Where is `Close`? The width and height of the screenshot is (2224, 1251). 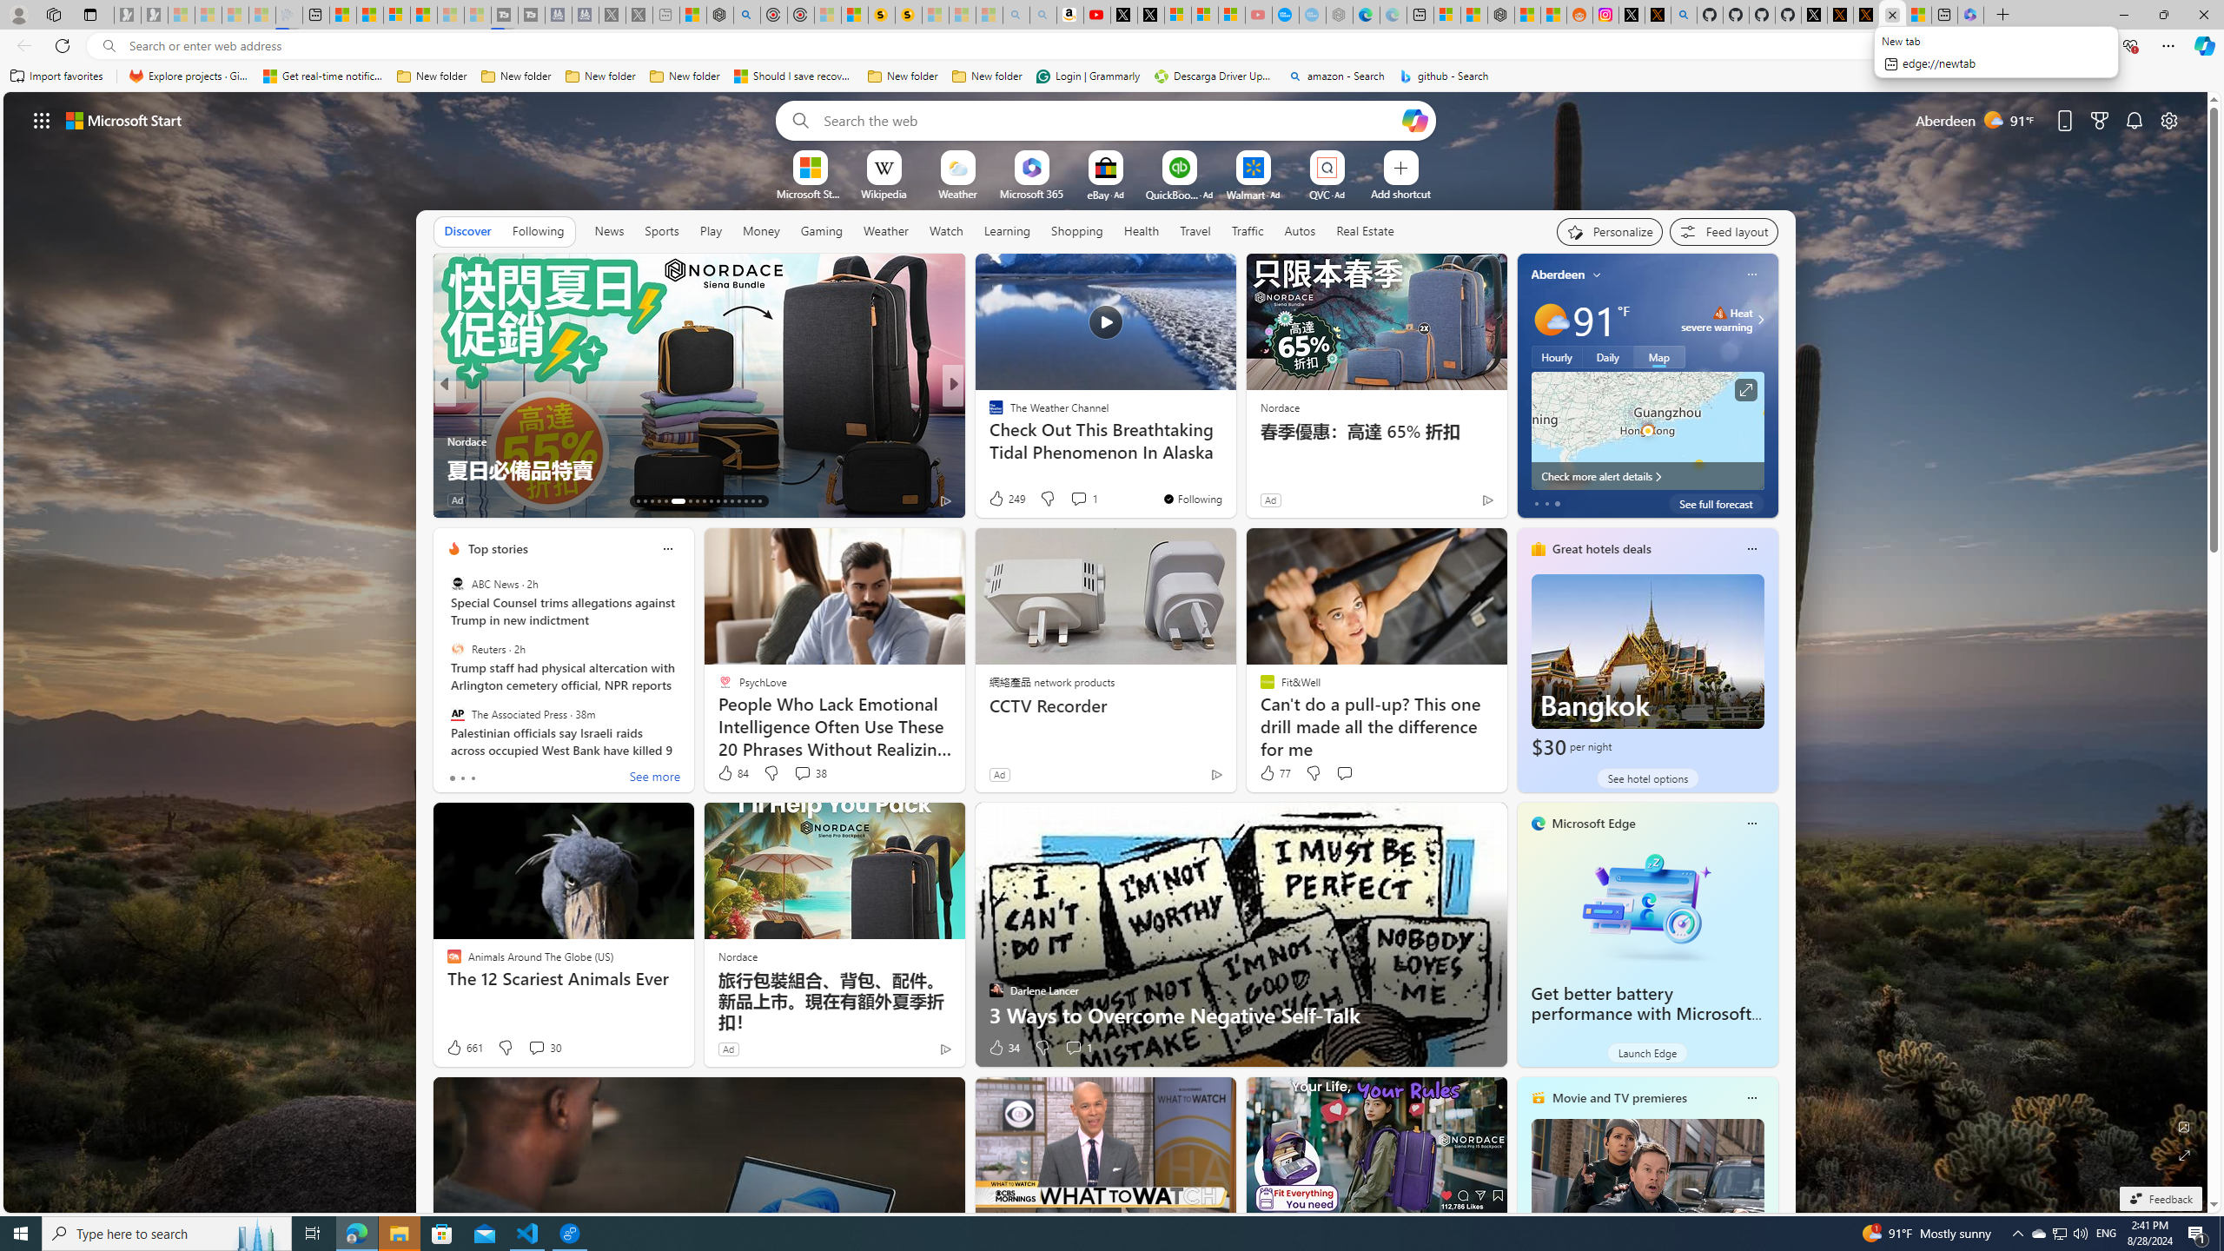
Close is located at coordinates (2203, 15).